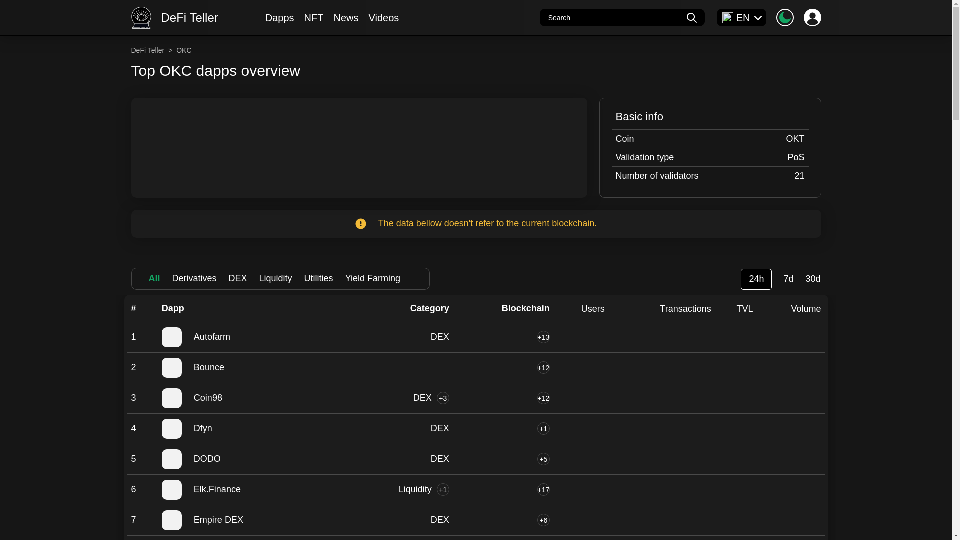  I want to click on TVL, so click(745, 308).